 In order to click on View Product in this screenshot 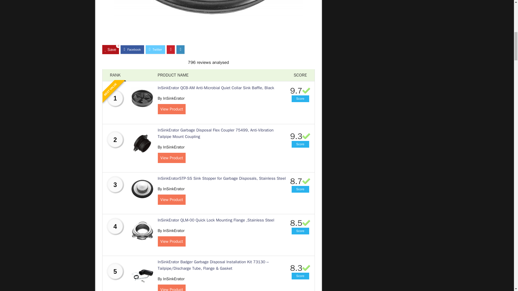, I will do `click(171, 109)`.